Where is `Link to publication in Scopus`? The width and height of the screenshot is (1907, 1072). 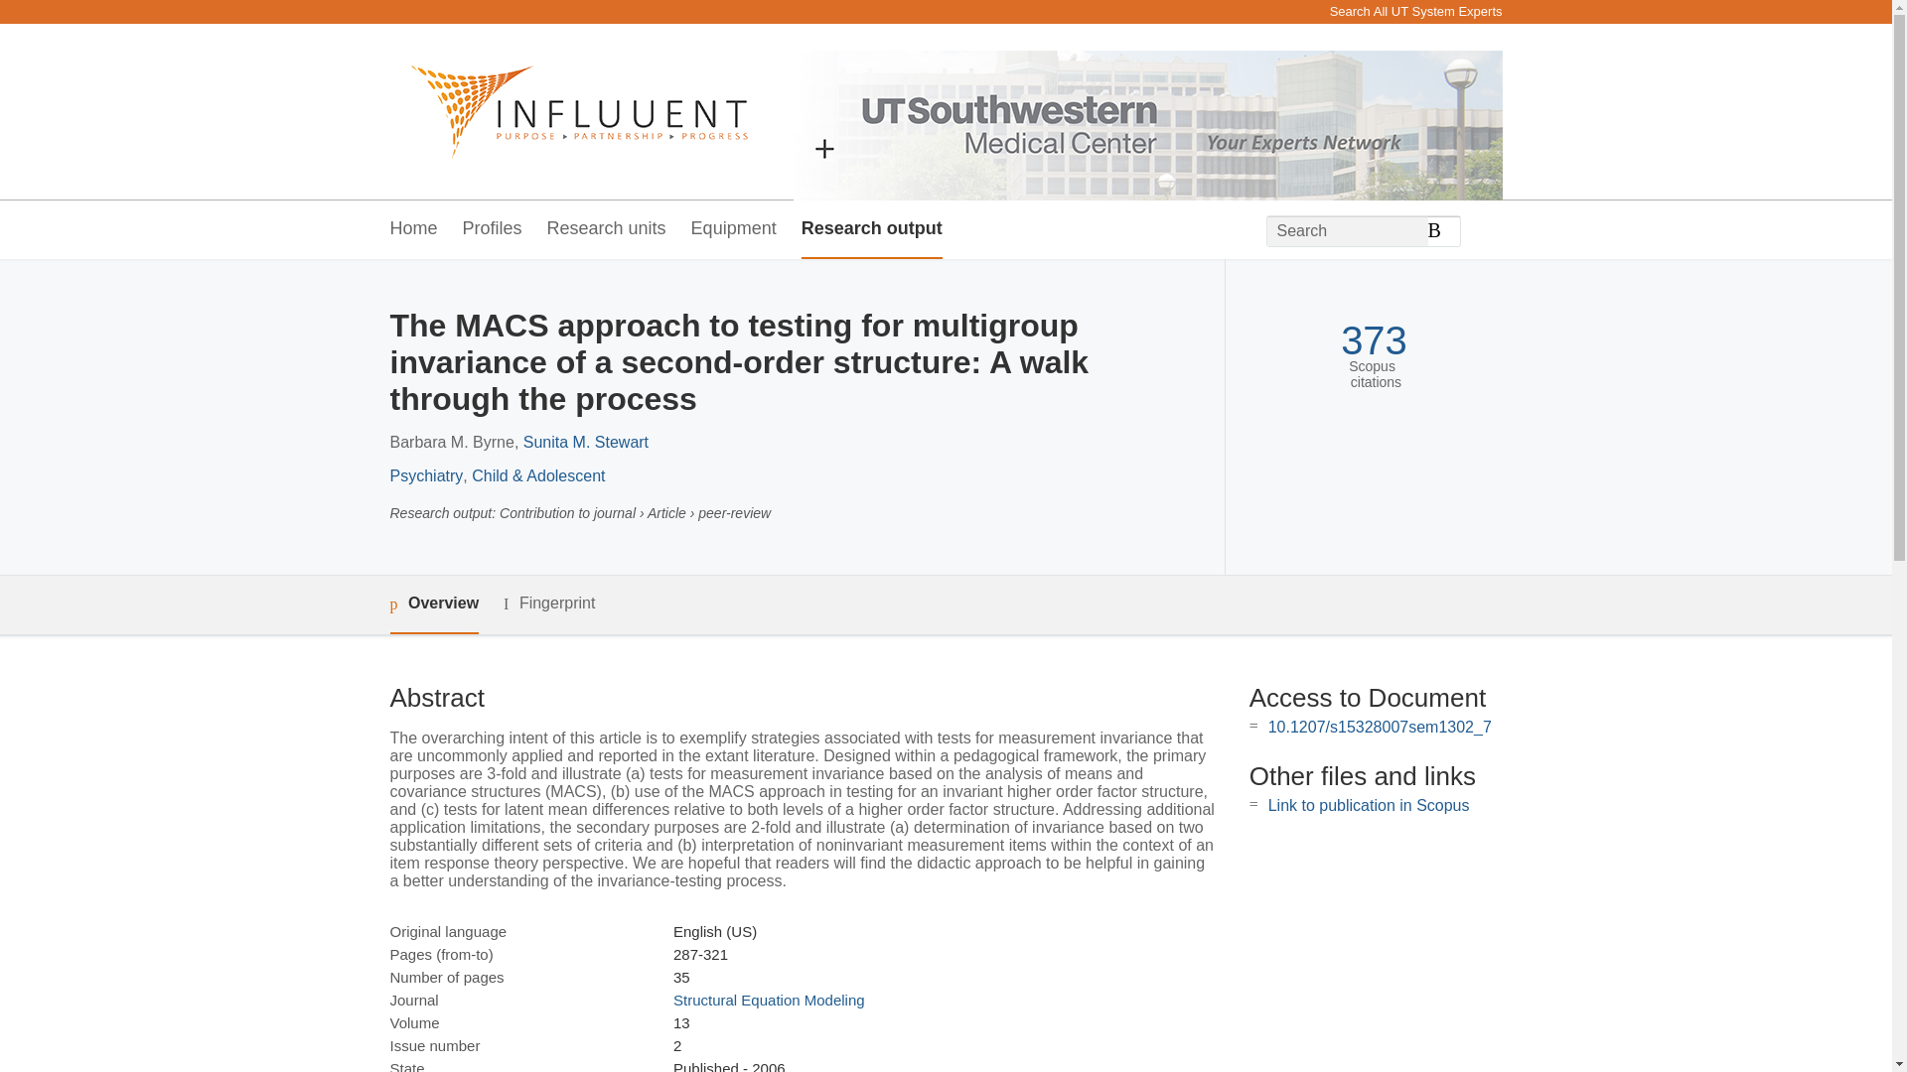
Link to publication in Scopus is located at coordinates (1369, 805).